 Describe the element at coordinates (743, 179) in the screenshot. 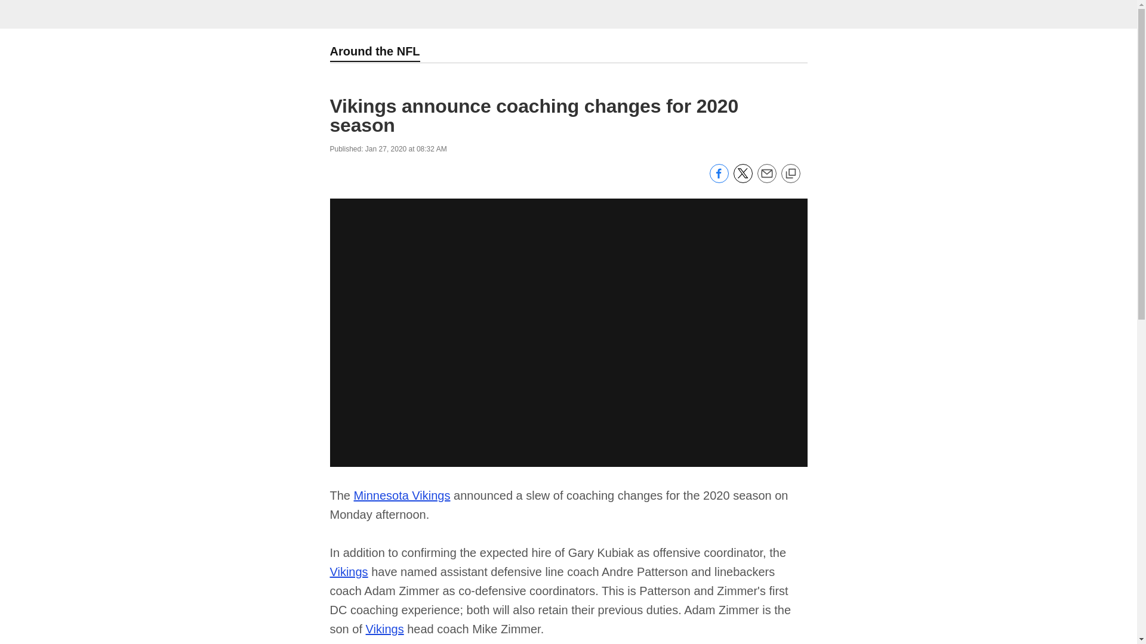

I see `Share on Twitter` at that location.